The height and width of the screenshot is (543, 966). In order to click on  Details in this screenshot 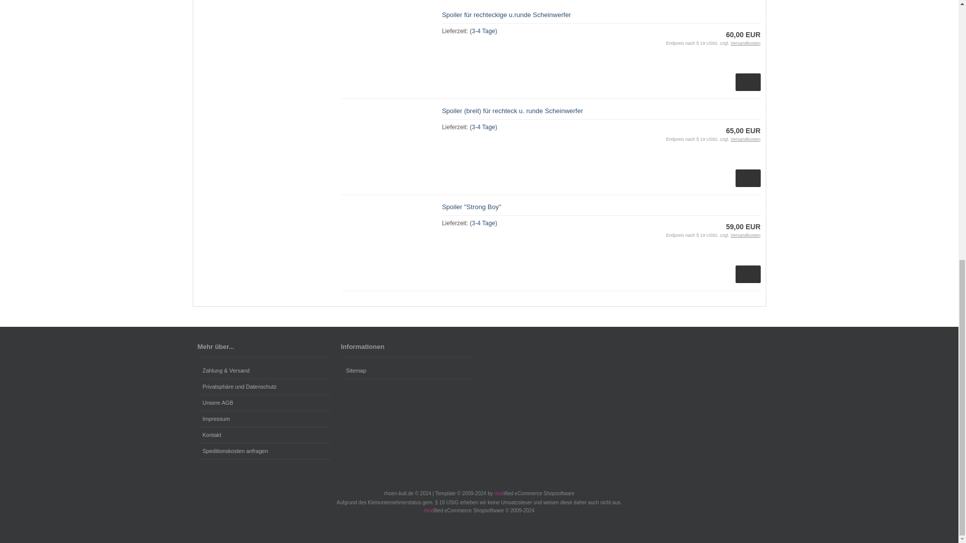, I will do `click(748, 82)`.